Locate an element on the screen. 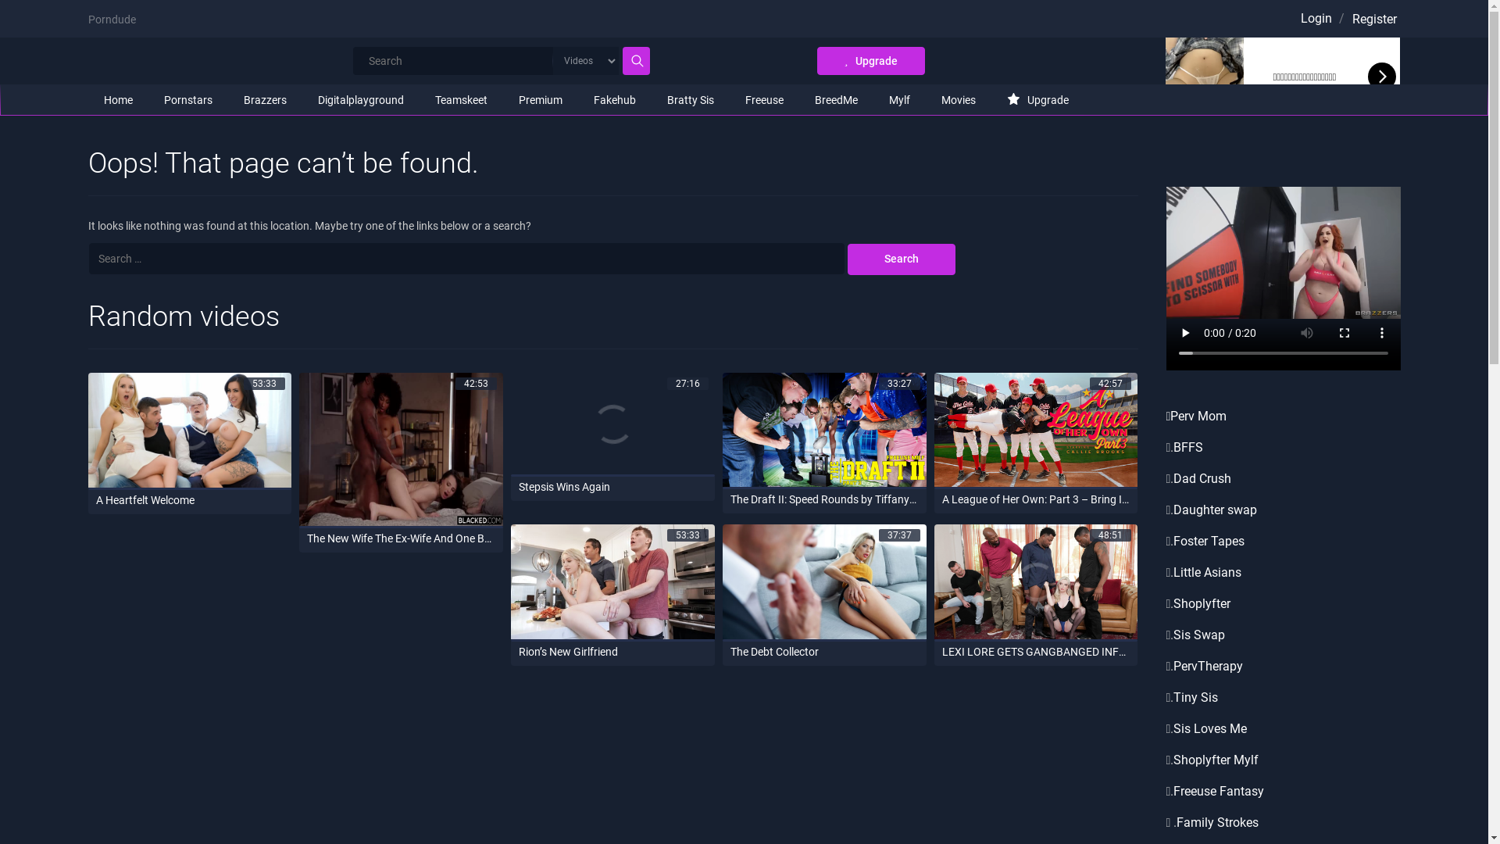 The image size is (1500, 844). PervTherapy is located at coordinates (1208, 666).